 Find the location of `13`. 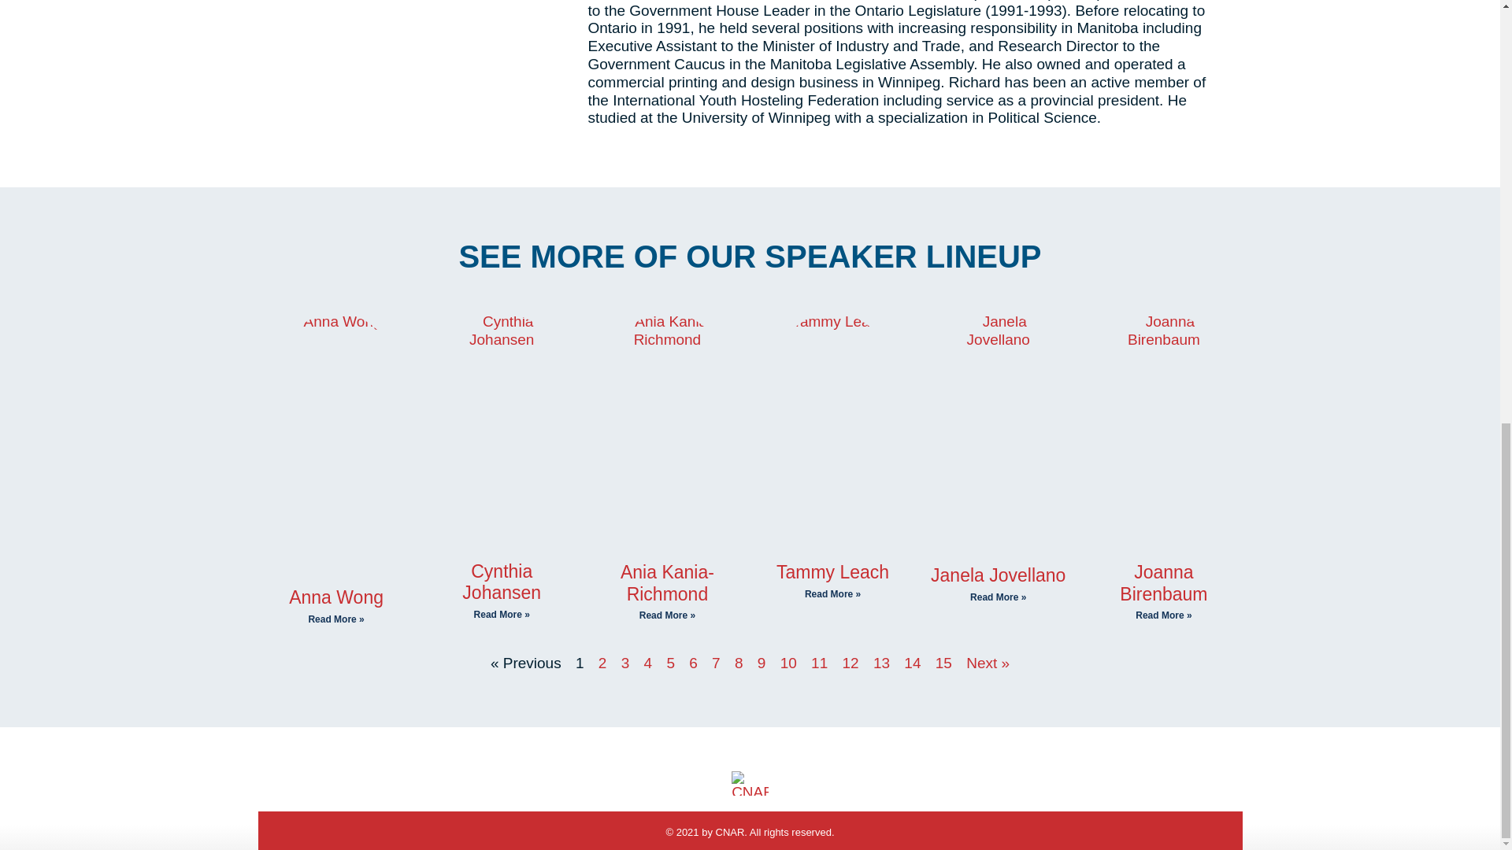

13 is located at coordinates (882, 663).